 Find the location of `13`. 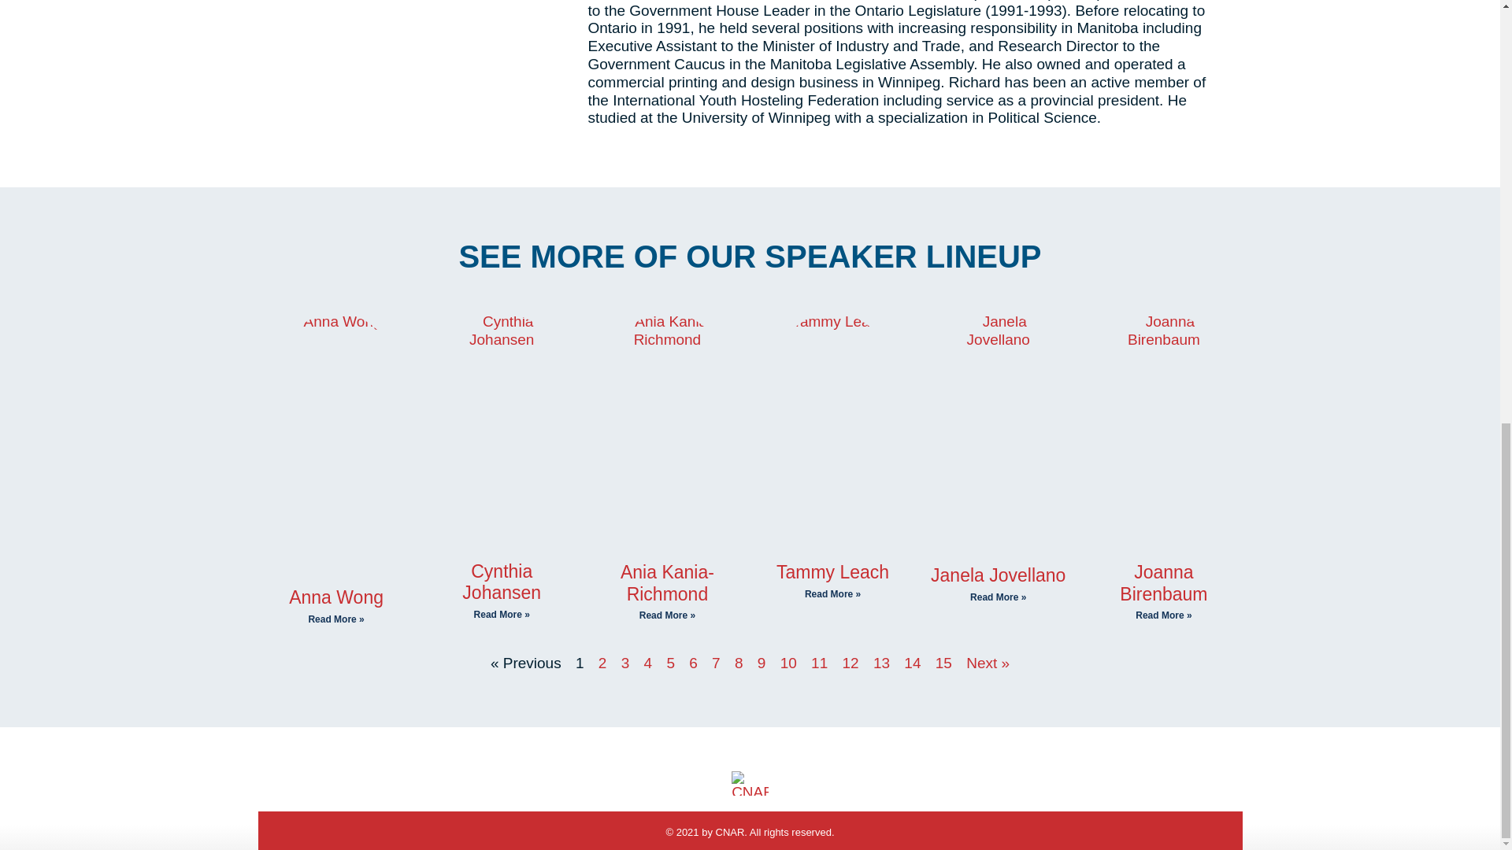

13 is located at coordinates (882, 663).